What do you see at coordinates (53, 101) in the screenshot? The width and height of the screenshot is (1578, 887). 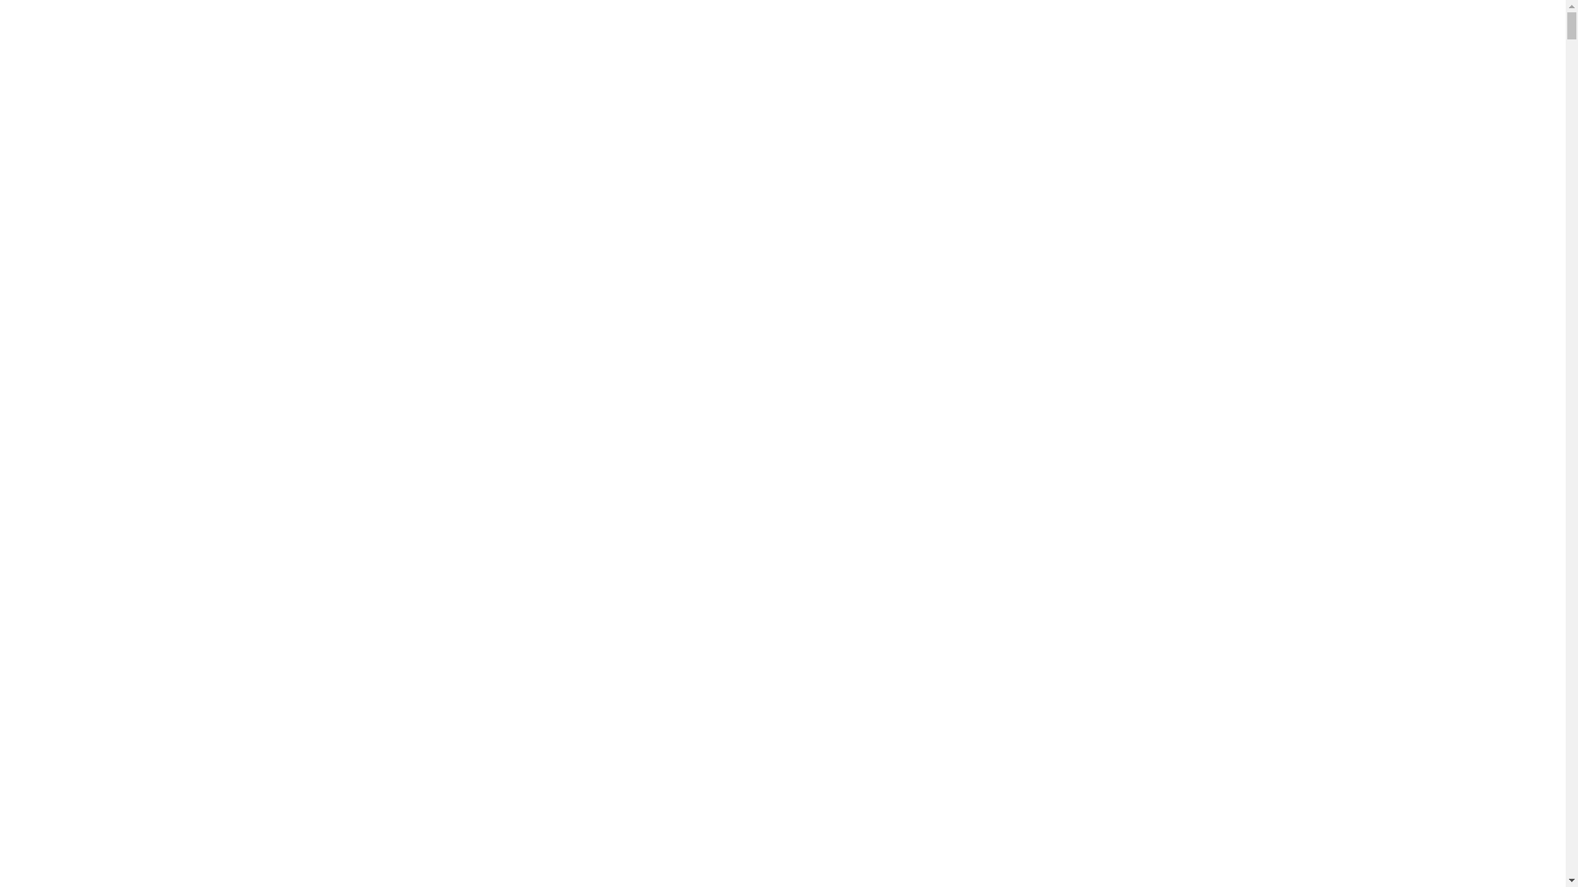 I see `Bernard Dejardin` at bounding box center [53, 101].